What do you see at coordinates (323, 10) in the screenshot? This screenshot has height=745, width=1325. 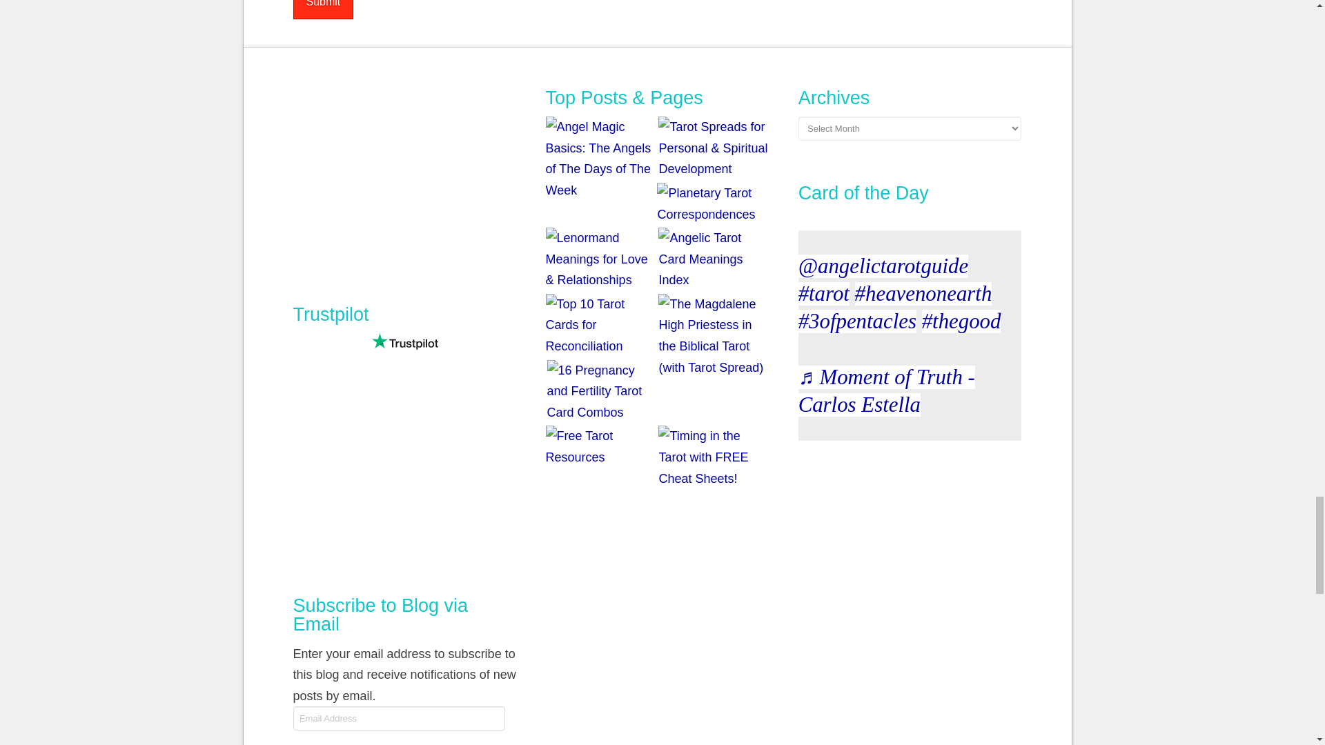 I see `Submit` at bounding box center [323, 10].